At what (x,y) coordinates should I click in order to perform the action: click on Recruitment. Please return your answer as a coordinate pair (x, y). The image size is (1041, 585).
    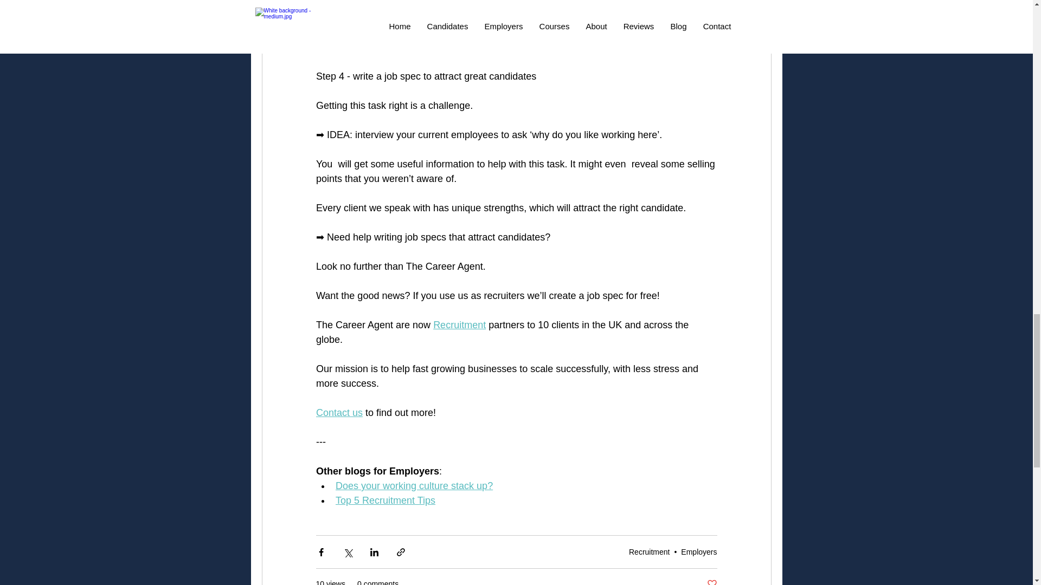
    Looking at the image, I should click on (459, 325).